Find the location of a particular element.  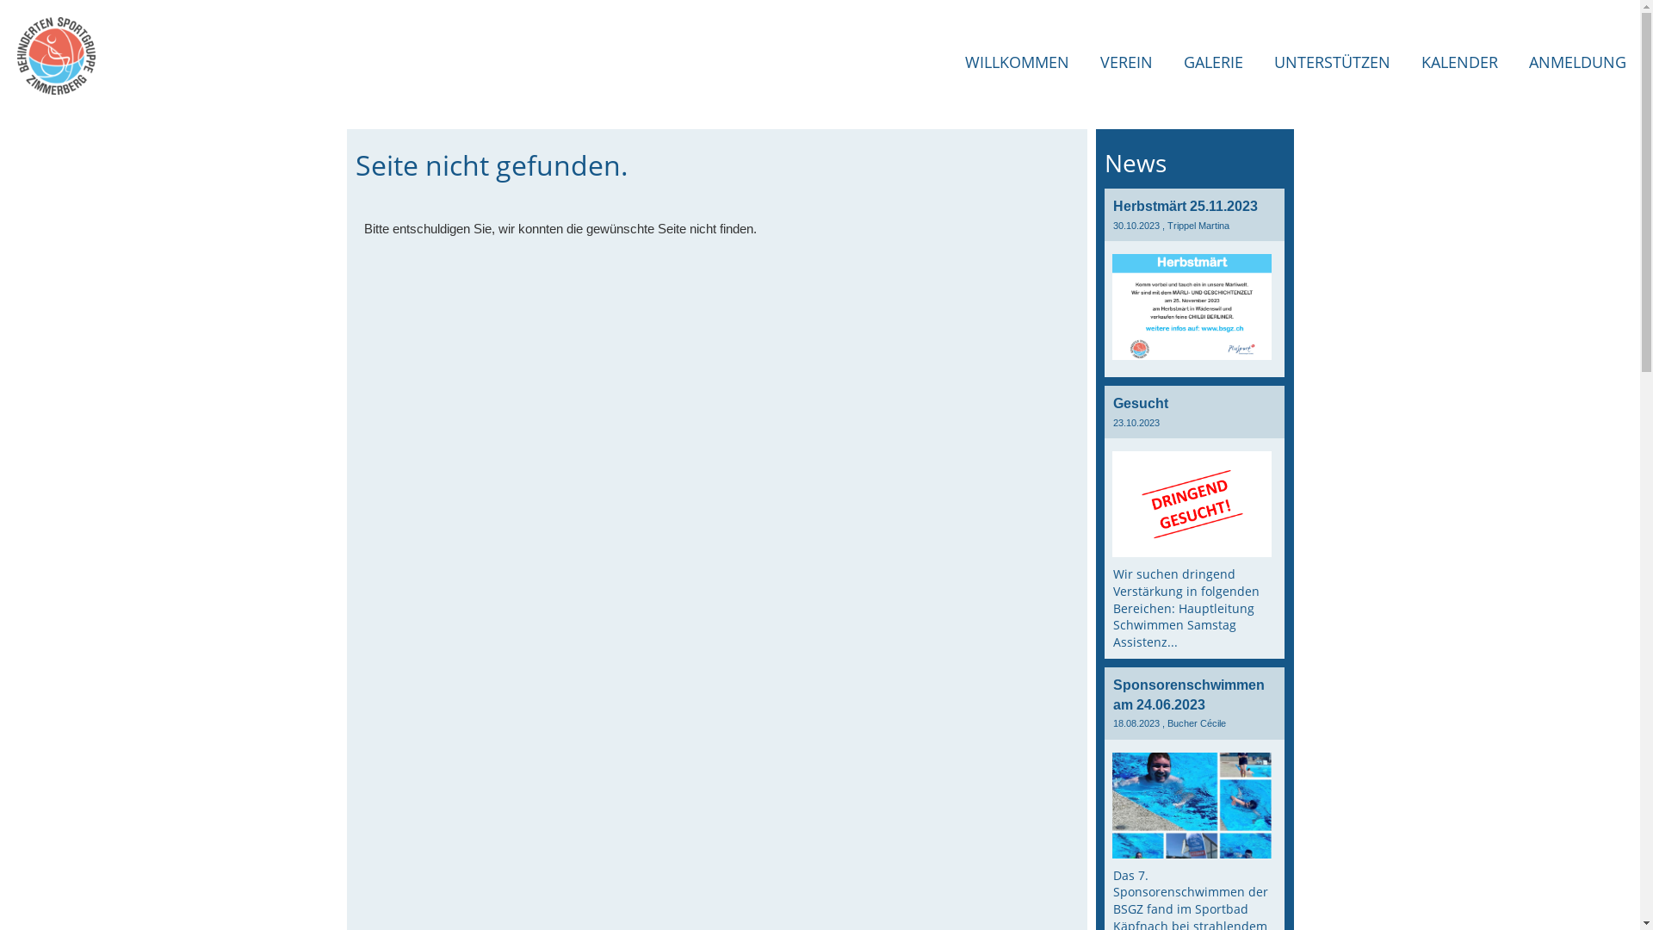

VEREIN is located at coordinates (1126, 62).